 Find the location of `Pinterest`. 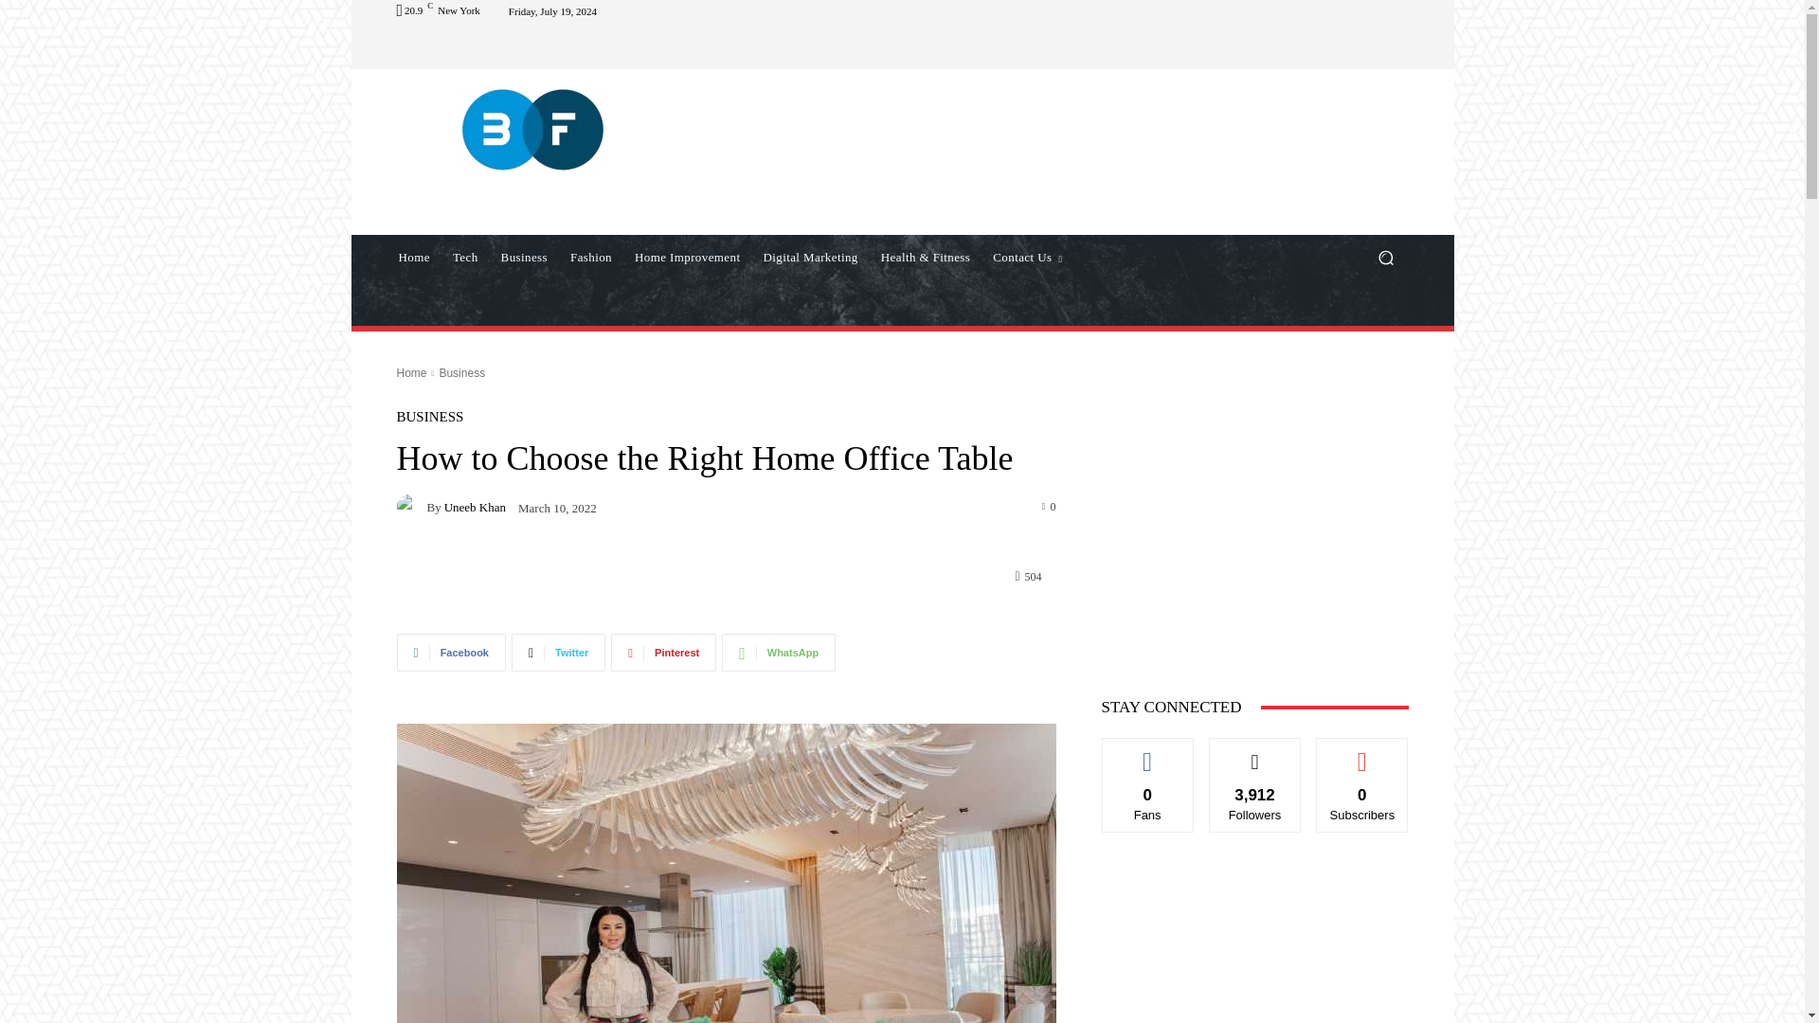

Pinterest is located at coordinates (663, 652).